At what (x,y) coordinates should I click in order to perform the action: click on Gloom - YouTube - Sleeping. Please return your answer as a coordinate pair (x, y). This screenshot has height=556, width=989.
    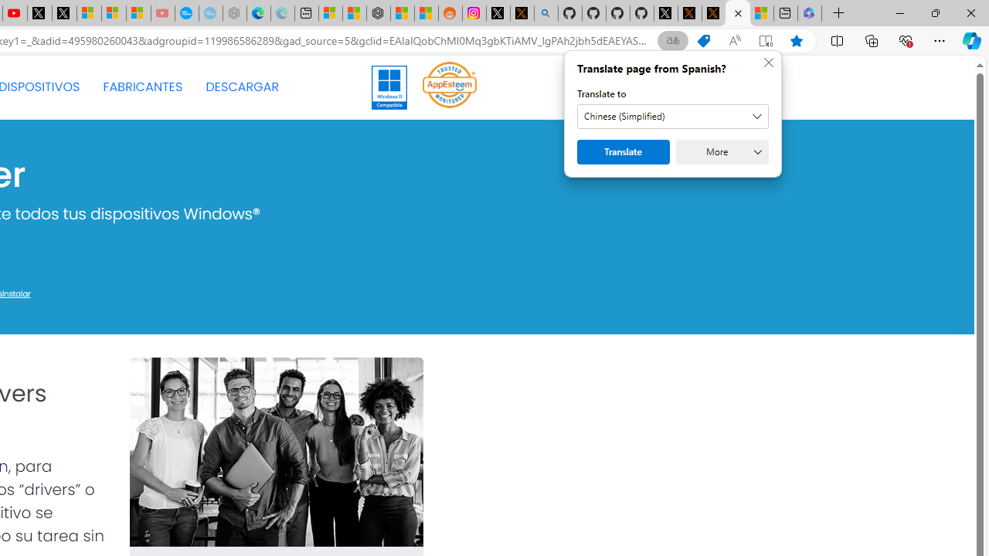
    Looking at the image, I should click on (162, 14).